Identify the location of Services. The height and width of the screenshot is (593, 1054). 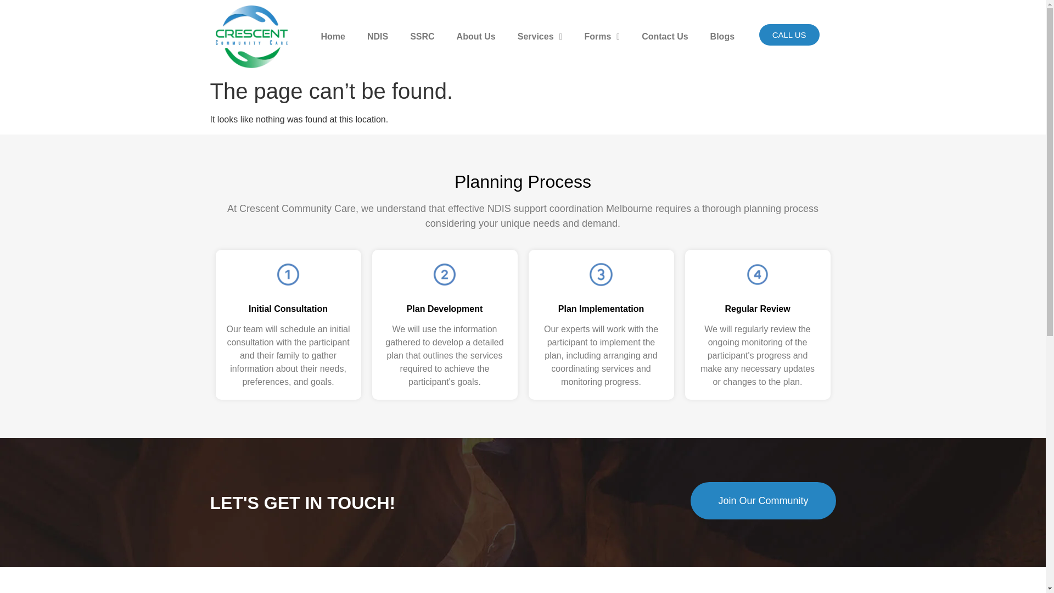
(540, 36).